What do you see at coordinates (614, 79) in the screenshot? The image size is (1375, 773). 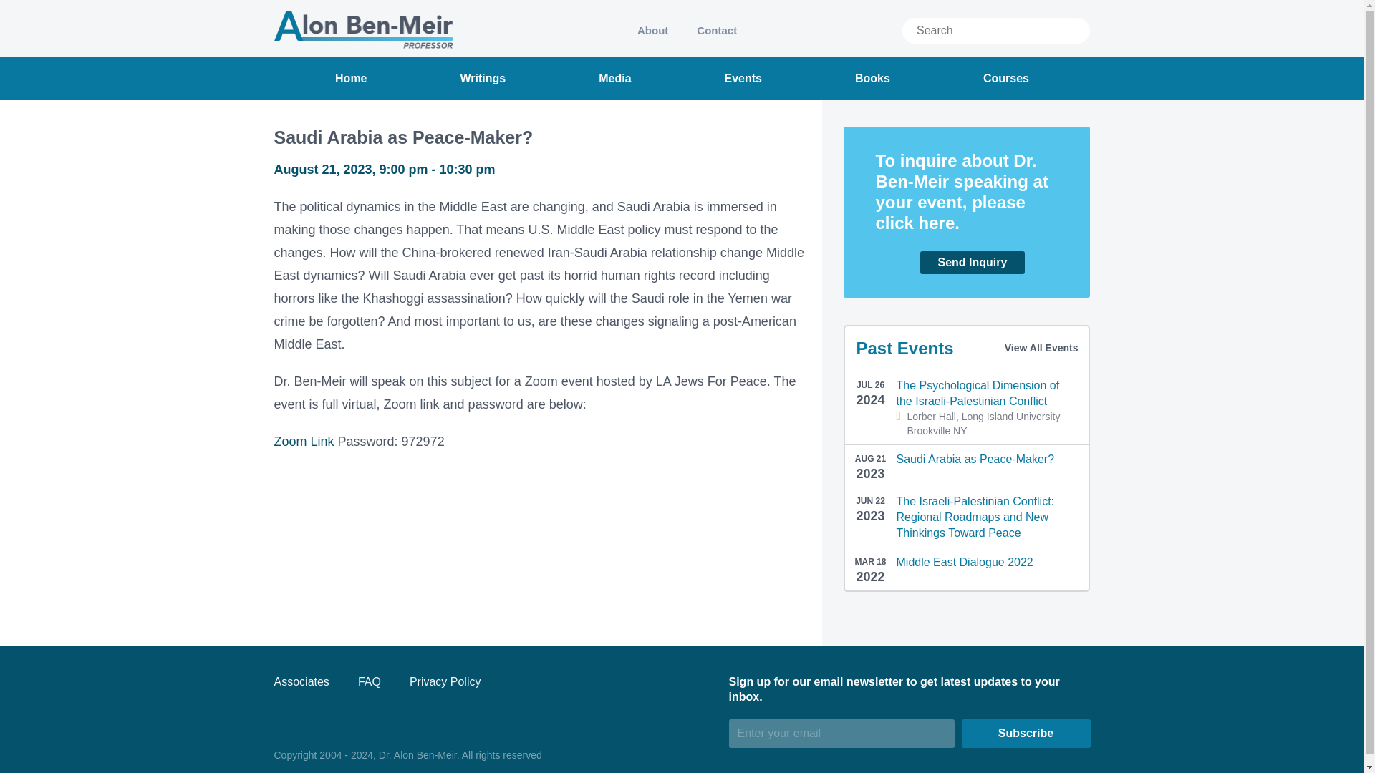 I see `Media` at bounding box center [614, 79].